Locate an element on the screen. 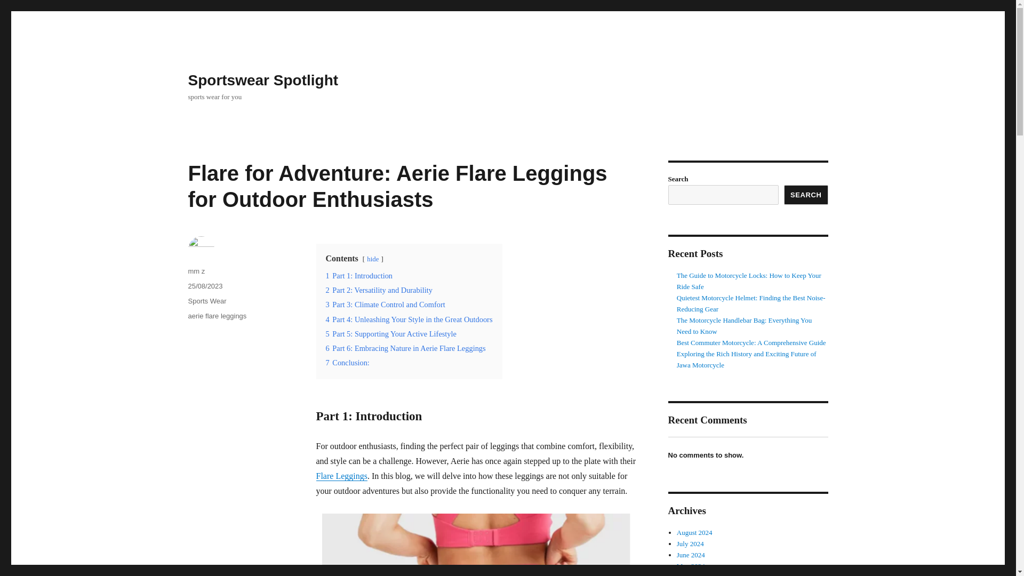 This screenshot has width=1024, height=576. Sportswear Spotlight is located at coordinates (262, 80).